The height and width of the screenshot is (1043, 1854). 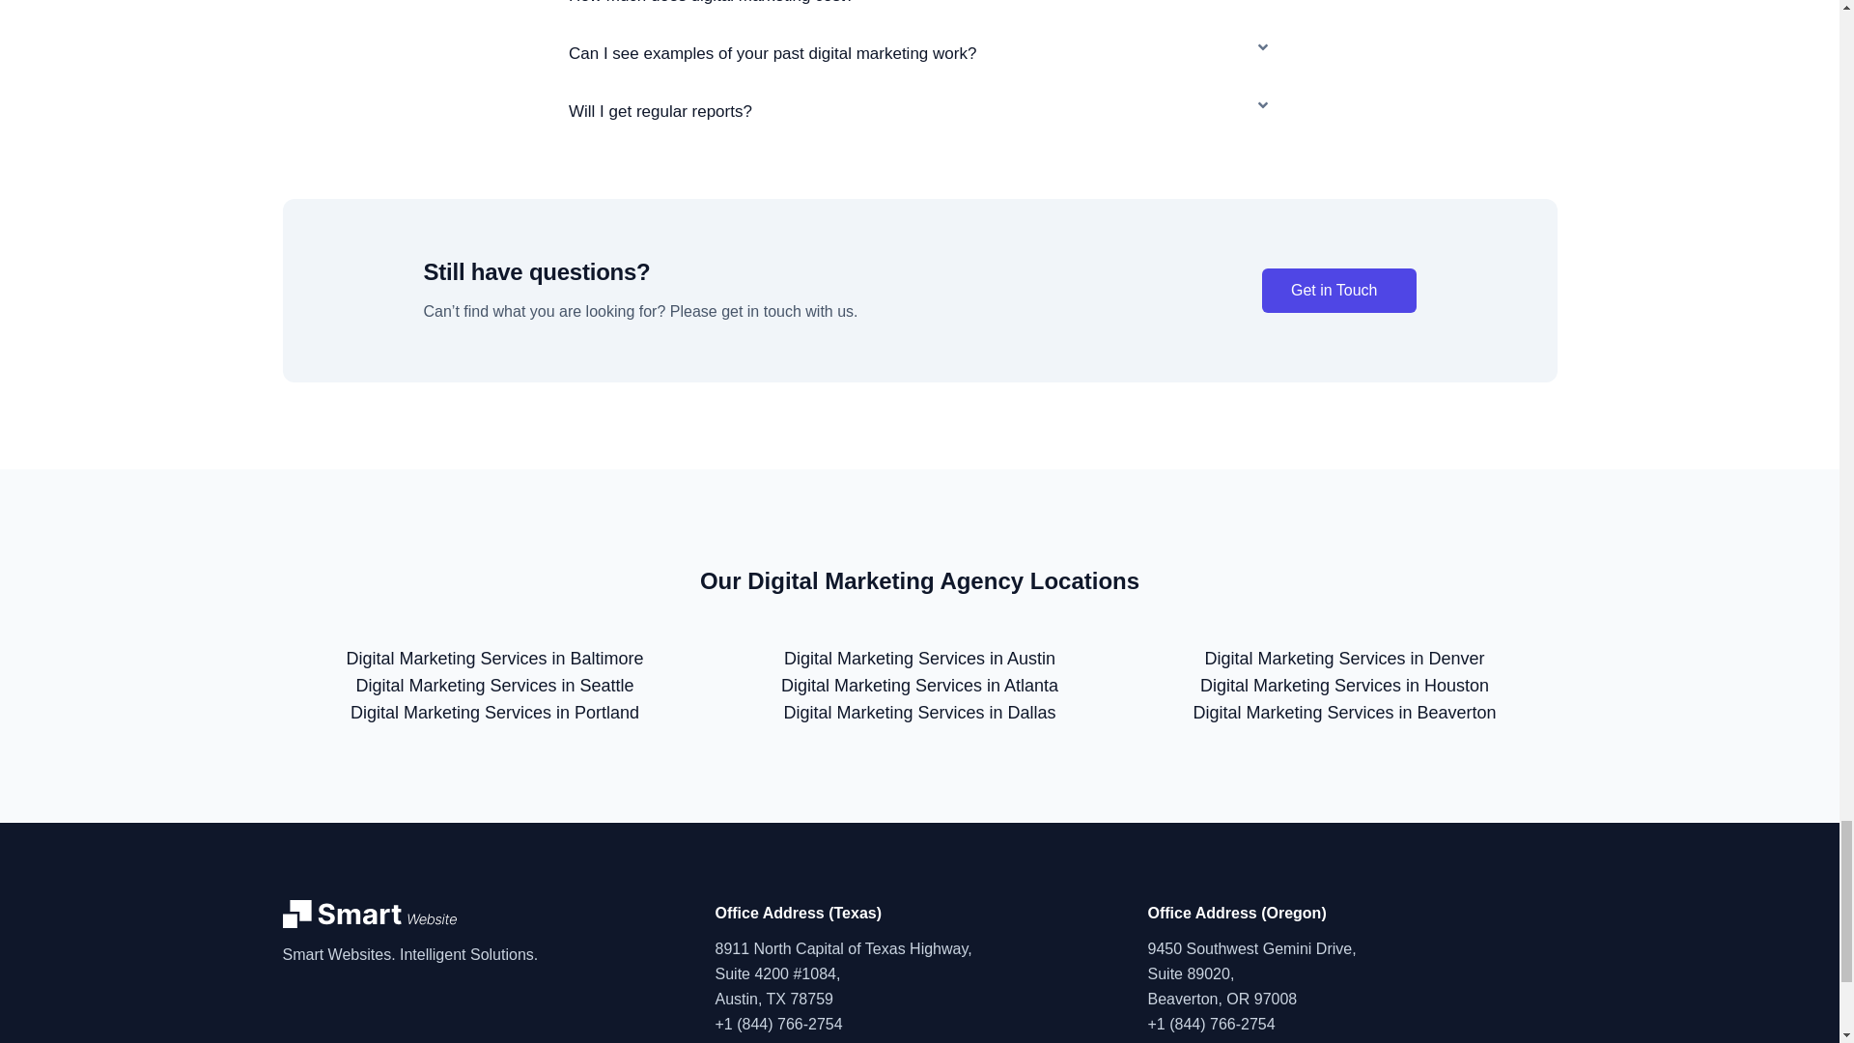 What do you see at coordinates (918, 713) in the screenshot?
I see `Digital Marketing Services in Dallas` at bounding box center [918, 713].